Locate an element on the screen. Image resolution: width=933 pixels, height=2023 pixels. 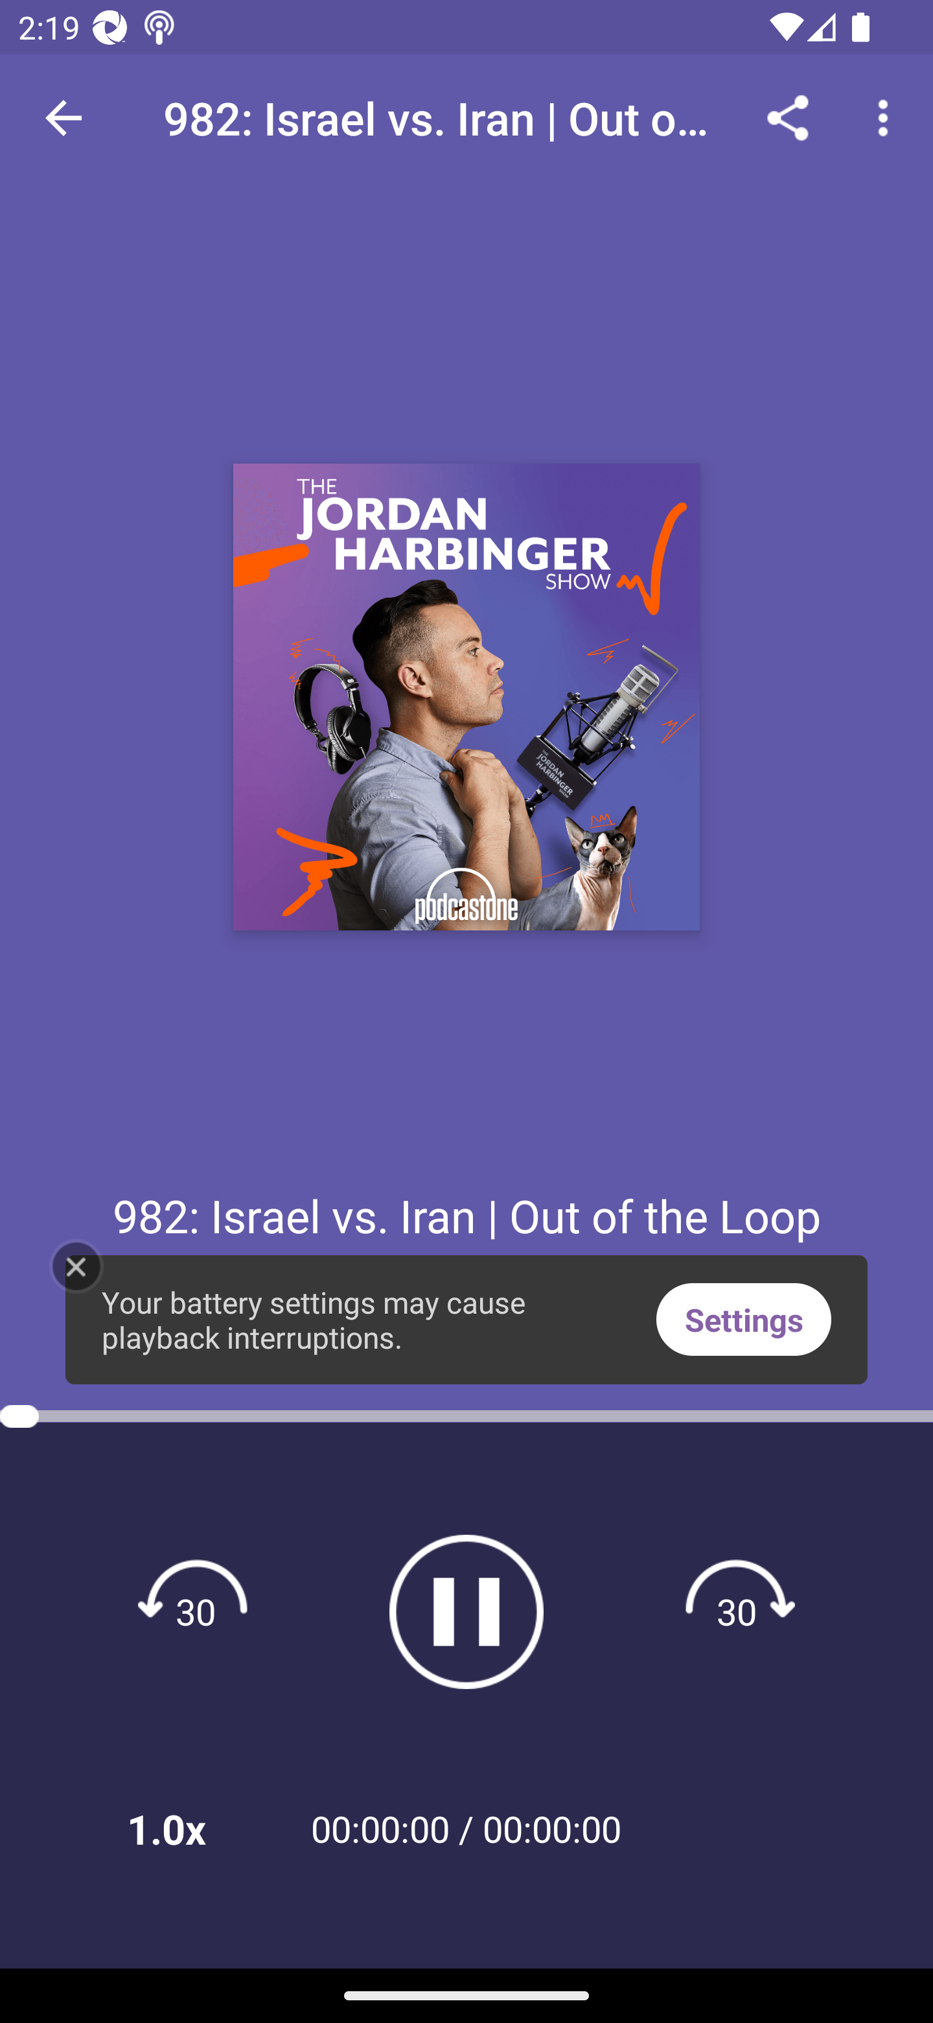
Rewind is located at coordinates (196, 1611).